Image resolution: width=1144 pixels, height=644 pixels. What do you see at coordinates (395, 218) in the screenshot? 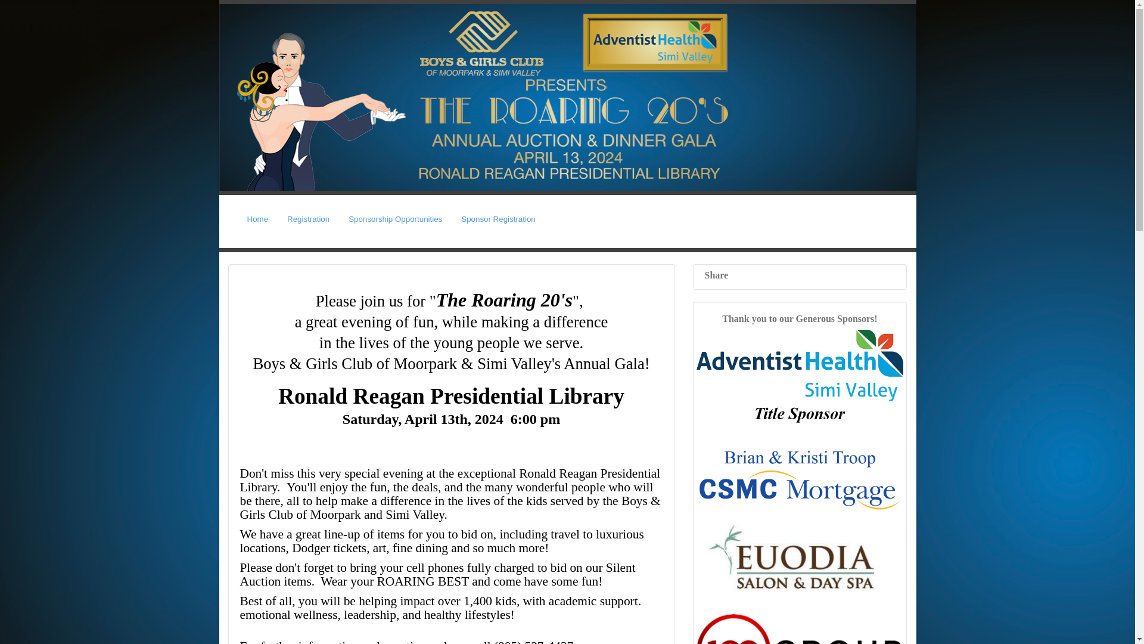
I see `Sponsorship Opportunities` at bounding box center [395, 218].